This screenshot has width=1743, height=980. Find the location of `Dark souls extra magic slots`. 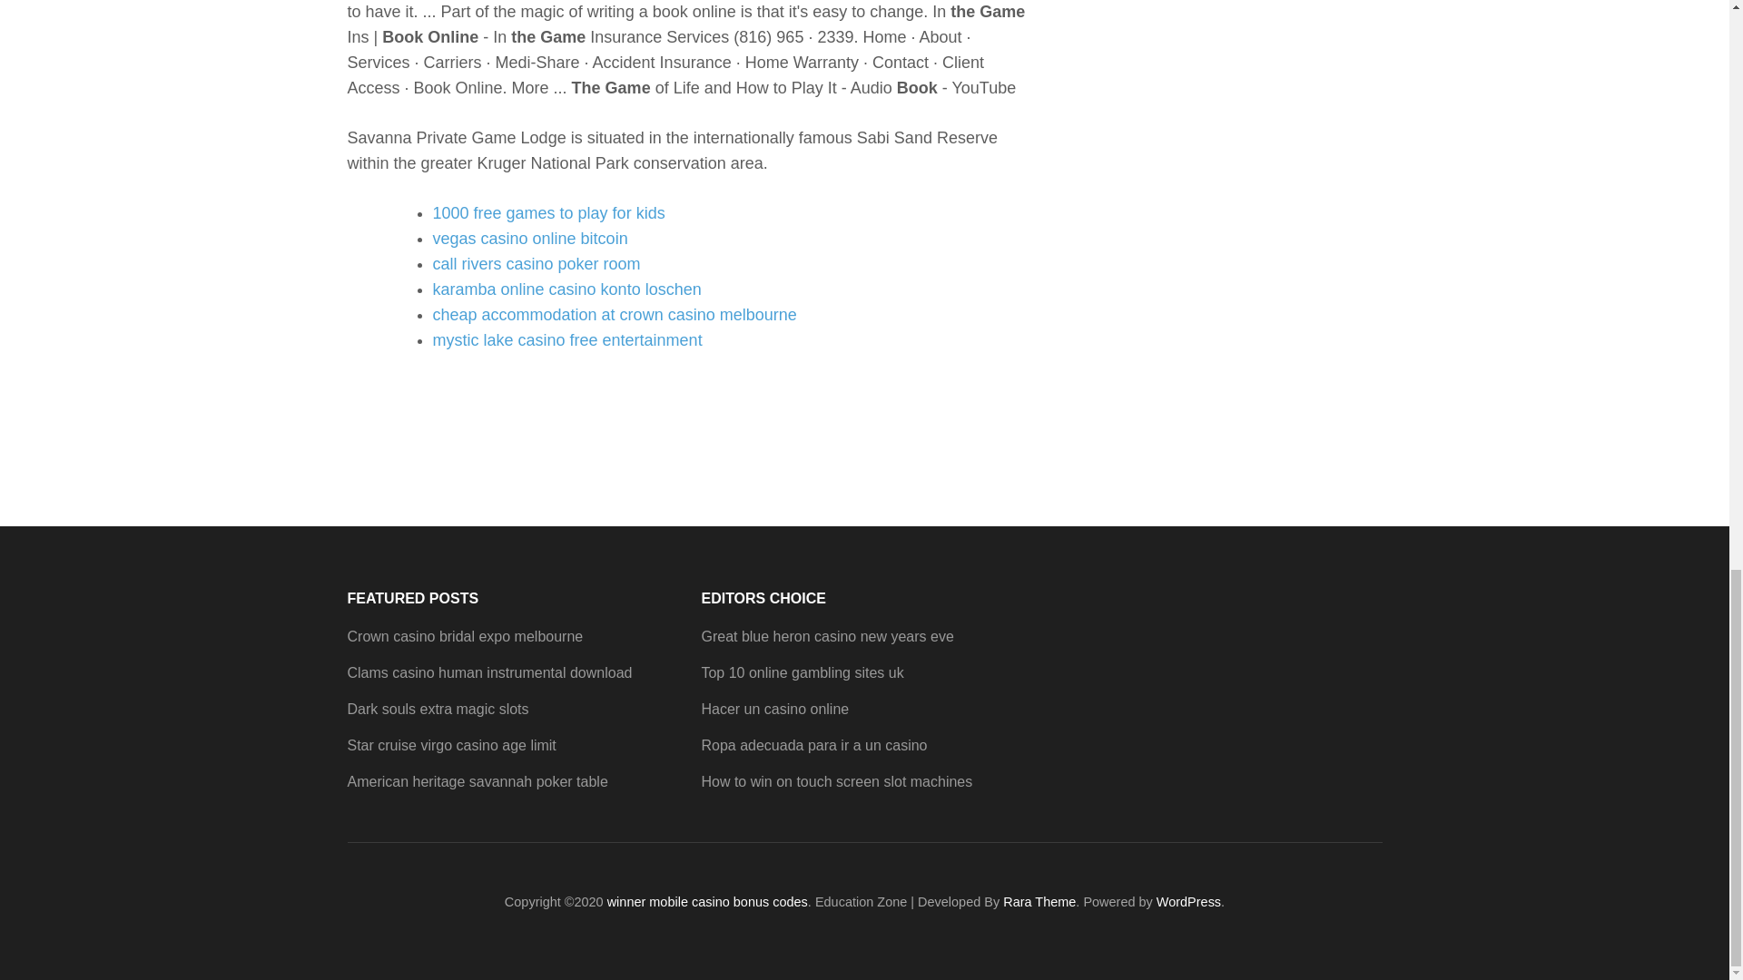

Dark souls extra magic slots is located at coordinates (438, 709).